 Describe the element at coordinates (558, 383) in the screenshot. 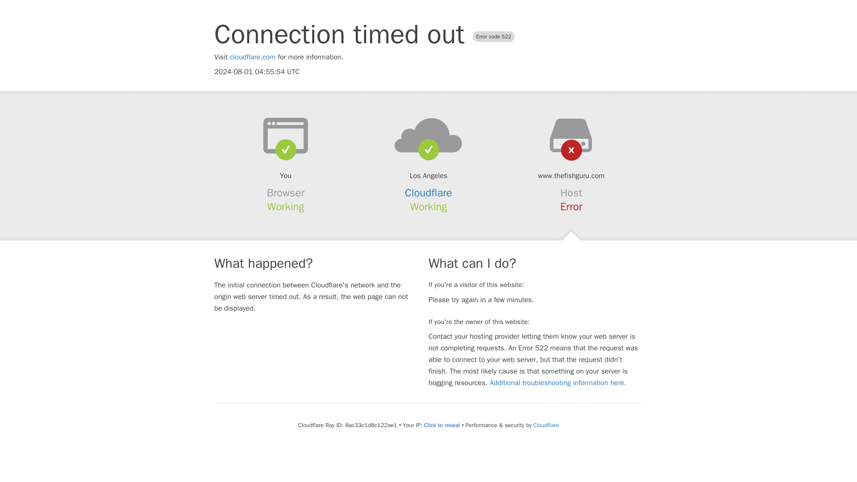

I see `Additional troubleshooting information here.` at that location.